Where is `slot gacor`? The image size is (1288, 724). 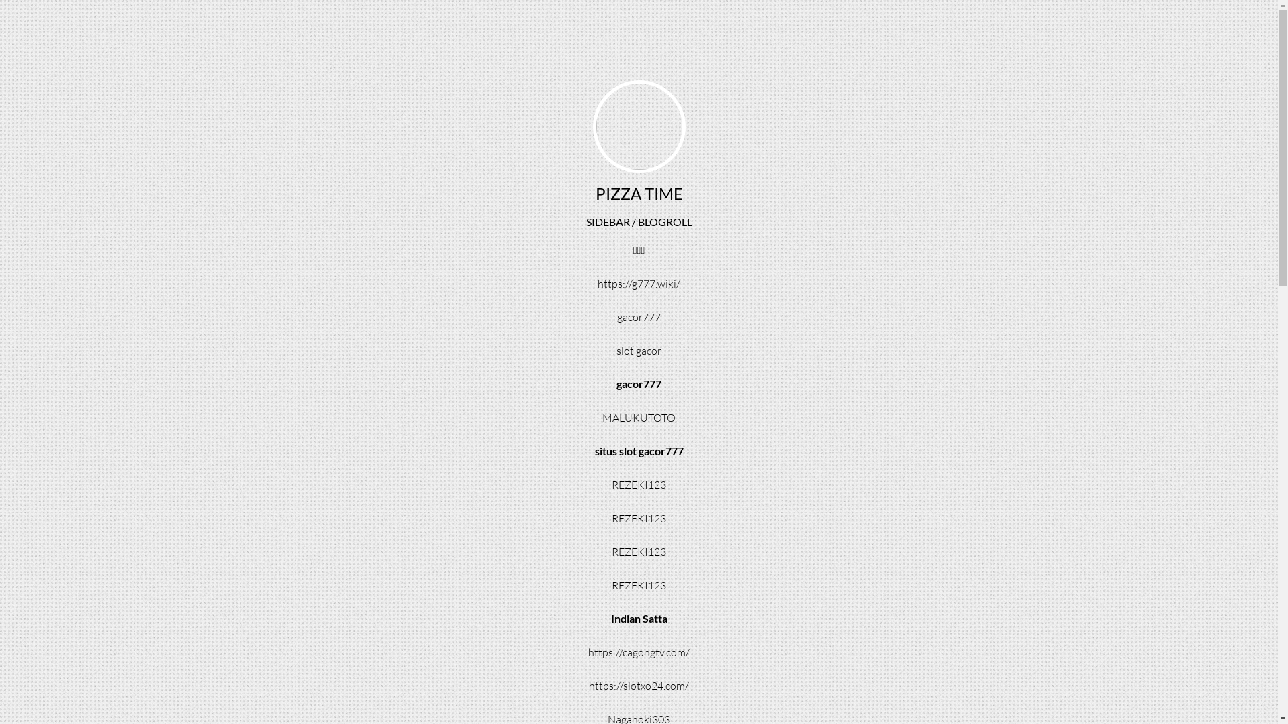
slot gacor is located at coordinates (639, 351).